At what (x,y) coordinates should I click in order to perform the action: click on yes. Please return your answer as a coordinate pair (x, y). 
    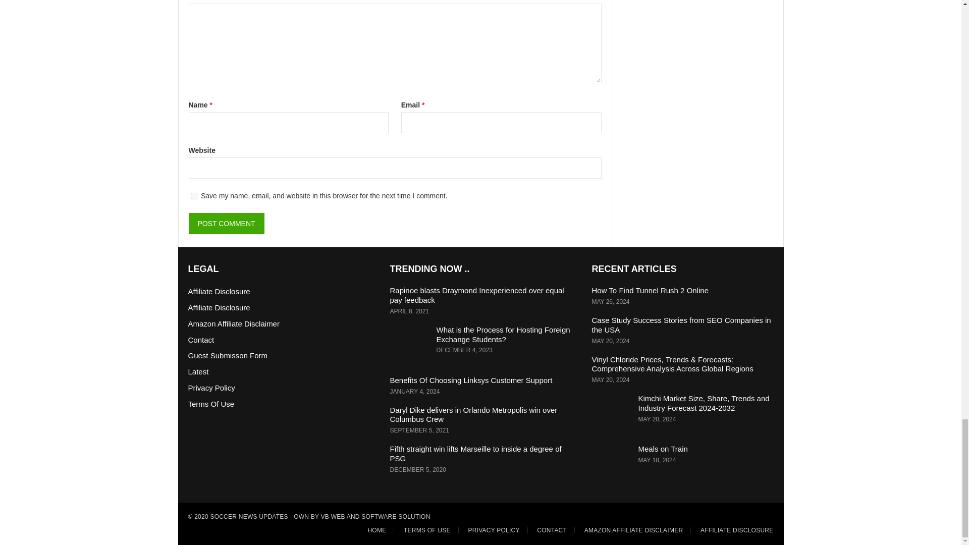
    Looking at the image, I should click on (194, 196).